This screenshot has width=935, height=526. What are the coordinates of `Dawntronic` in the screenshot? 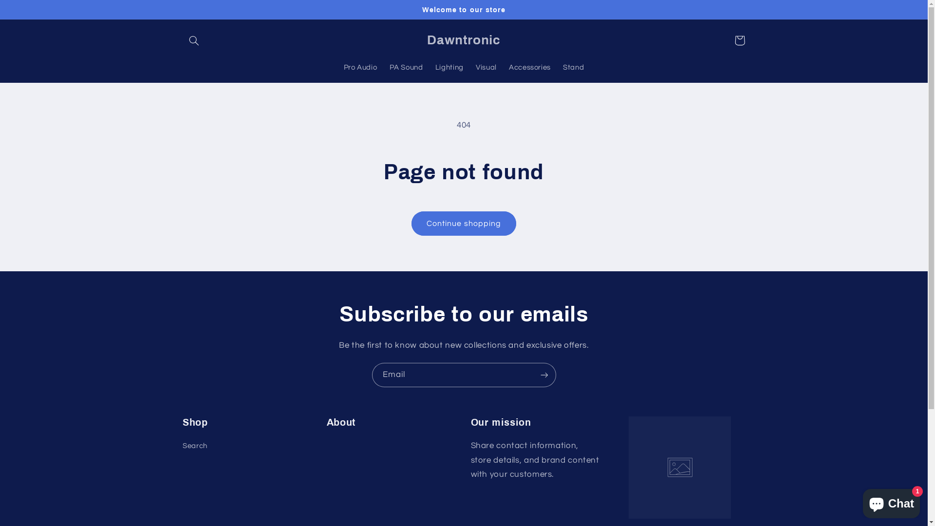 It's located at (464, 40).